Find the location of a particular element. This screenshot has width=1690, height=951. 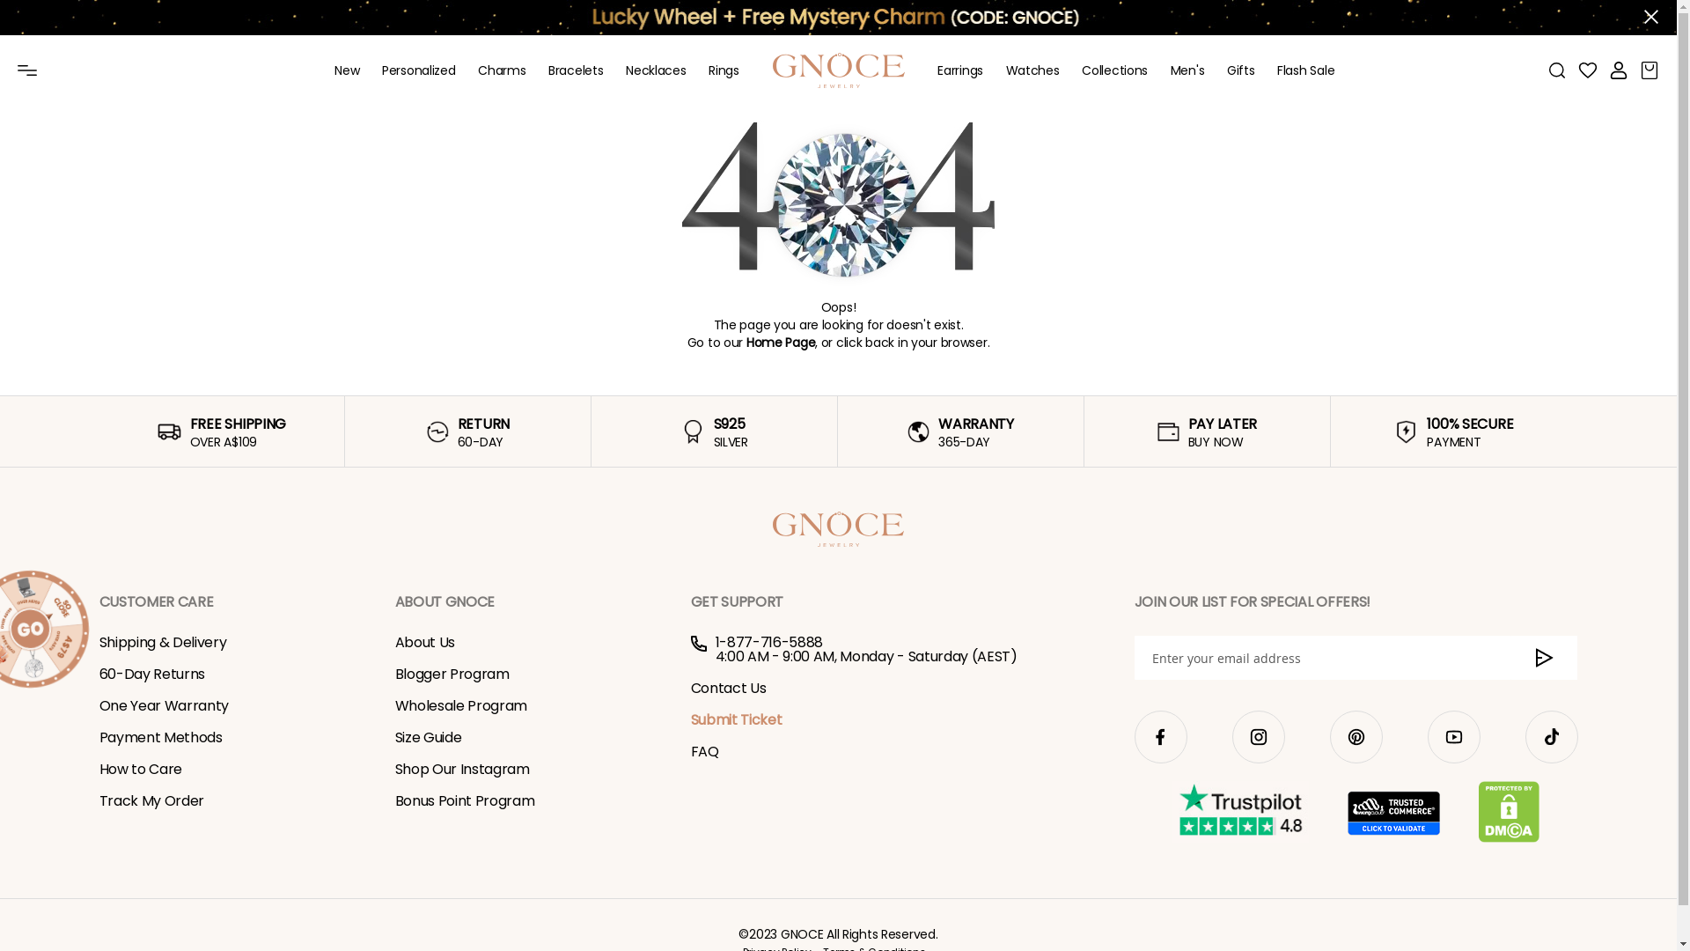

Men's is located at coordinates (1188, 70).